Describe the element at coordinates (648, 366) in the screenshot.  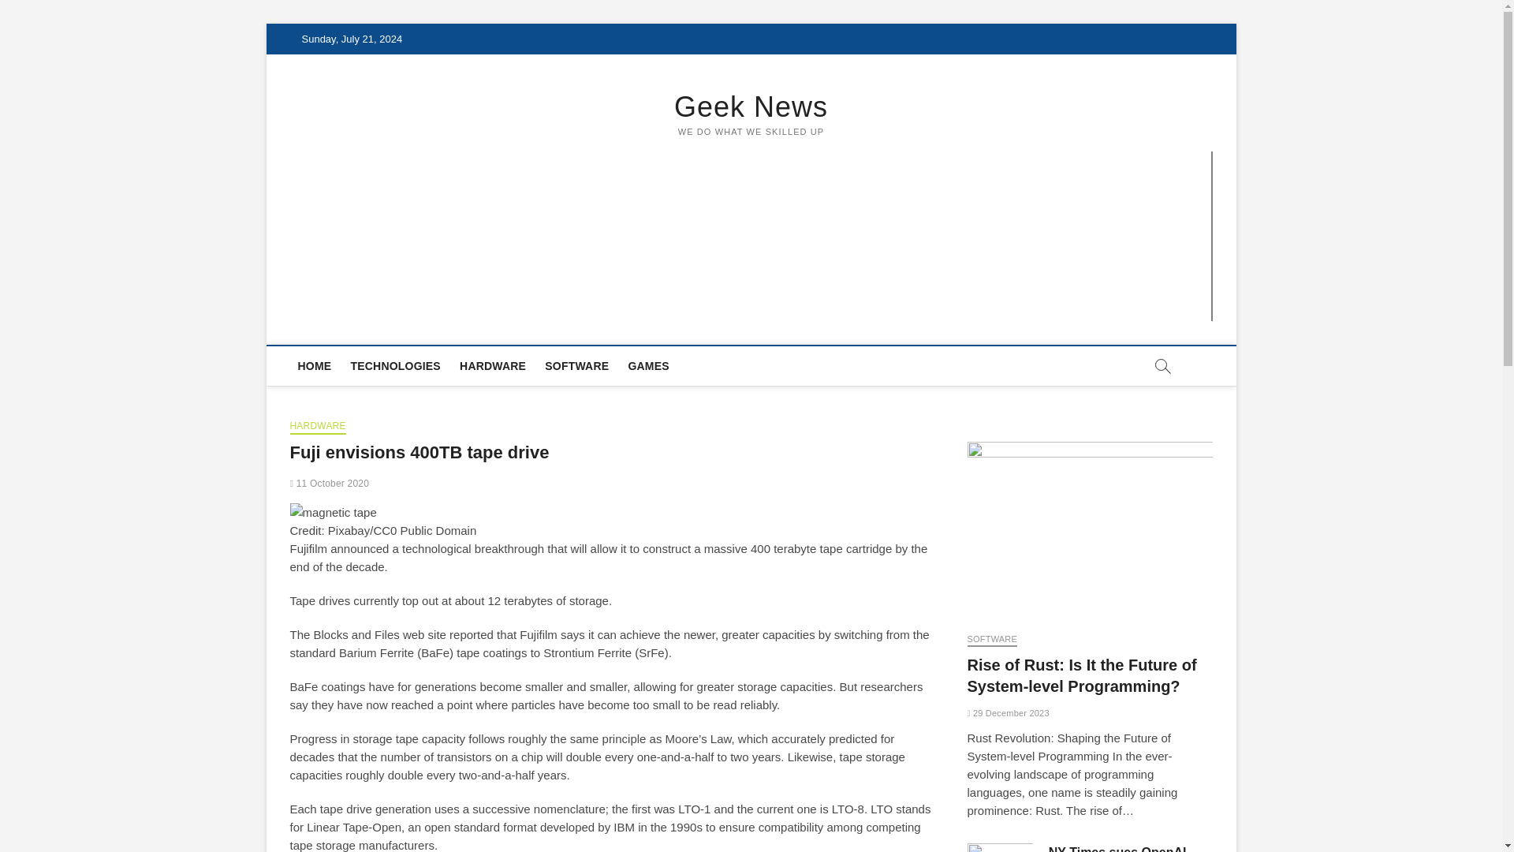
I see `GAMES` at that location.